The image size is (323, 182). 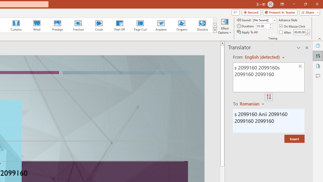 I want to click on Clear text, so click(x=300, y=66).